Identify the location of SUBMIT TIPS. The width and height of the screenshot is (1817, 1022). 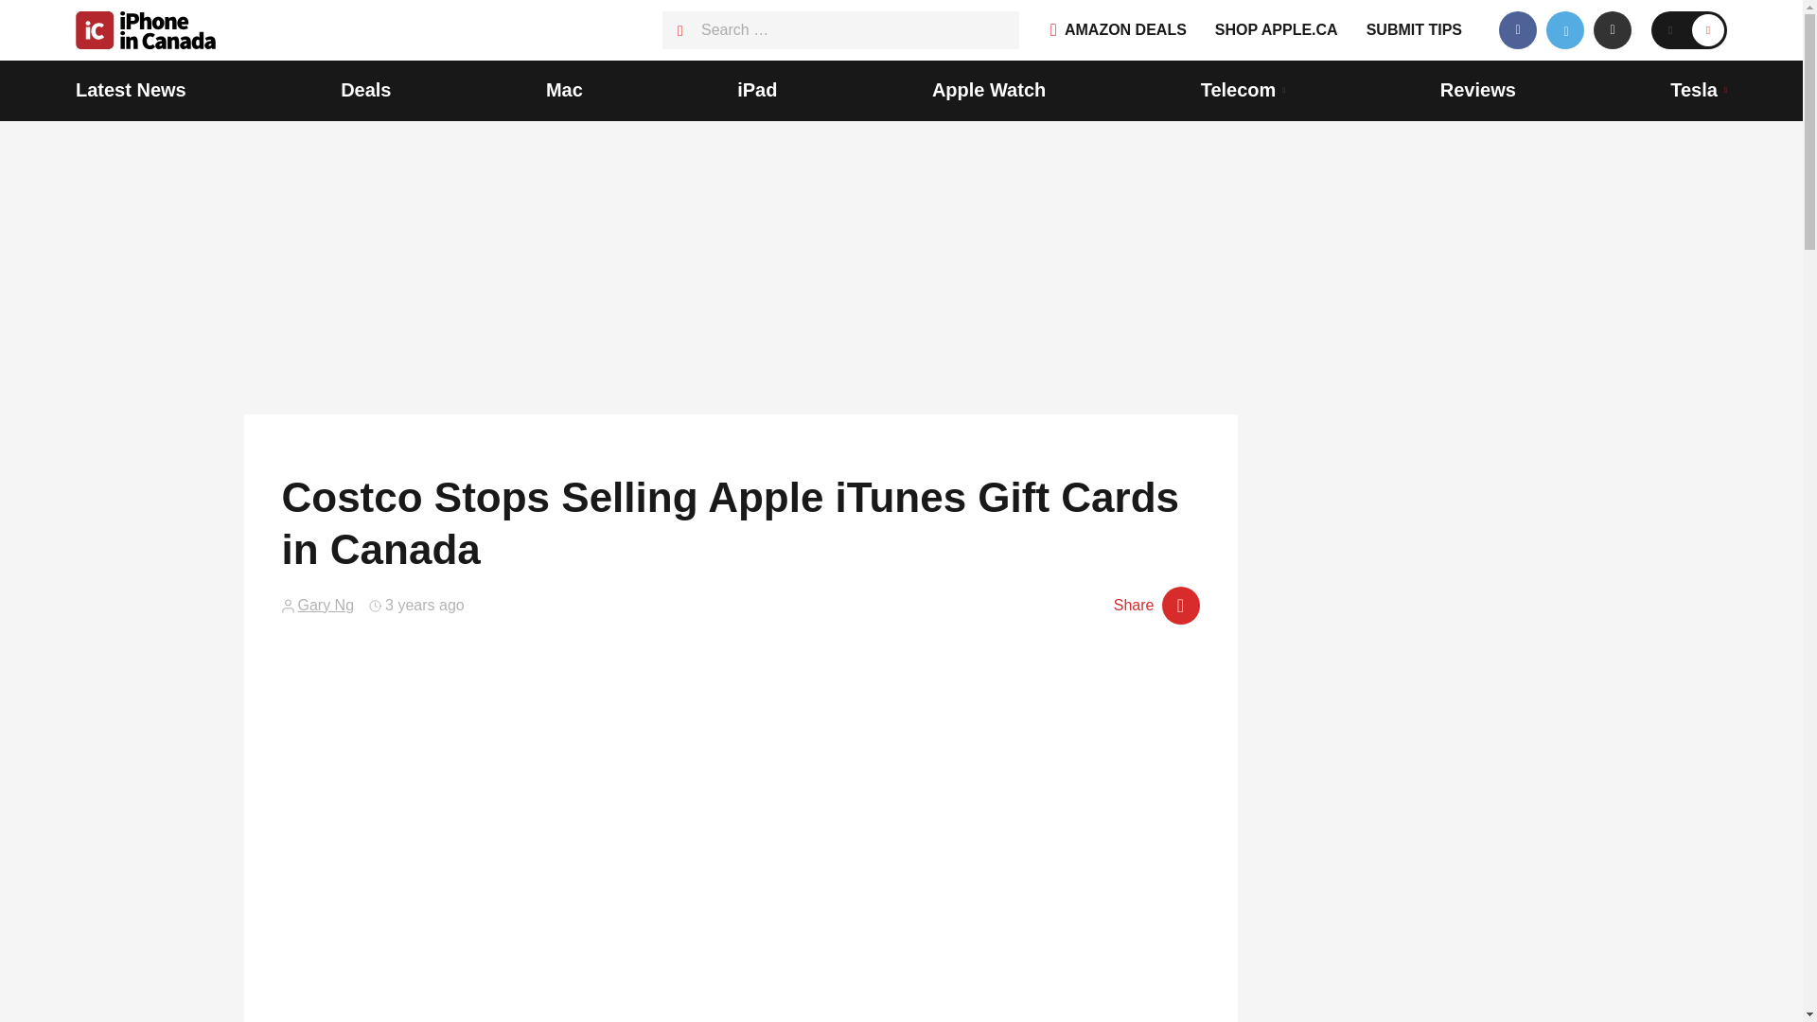
(1414, 30).